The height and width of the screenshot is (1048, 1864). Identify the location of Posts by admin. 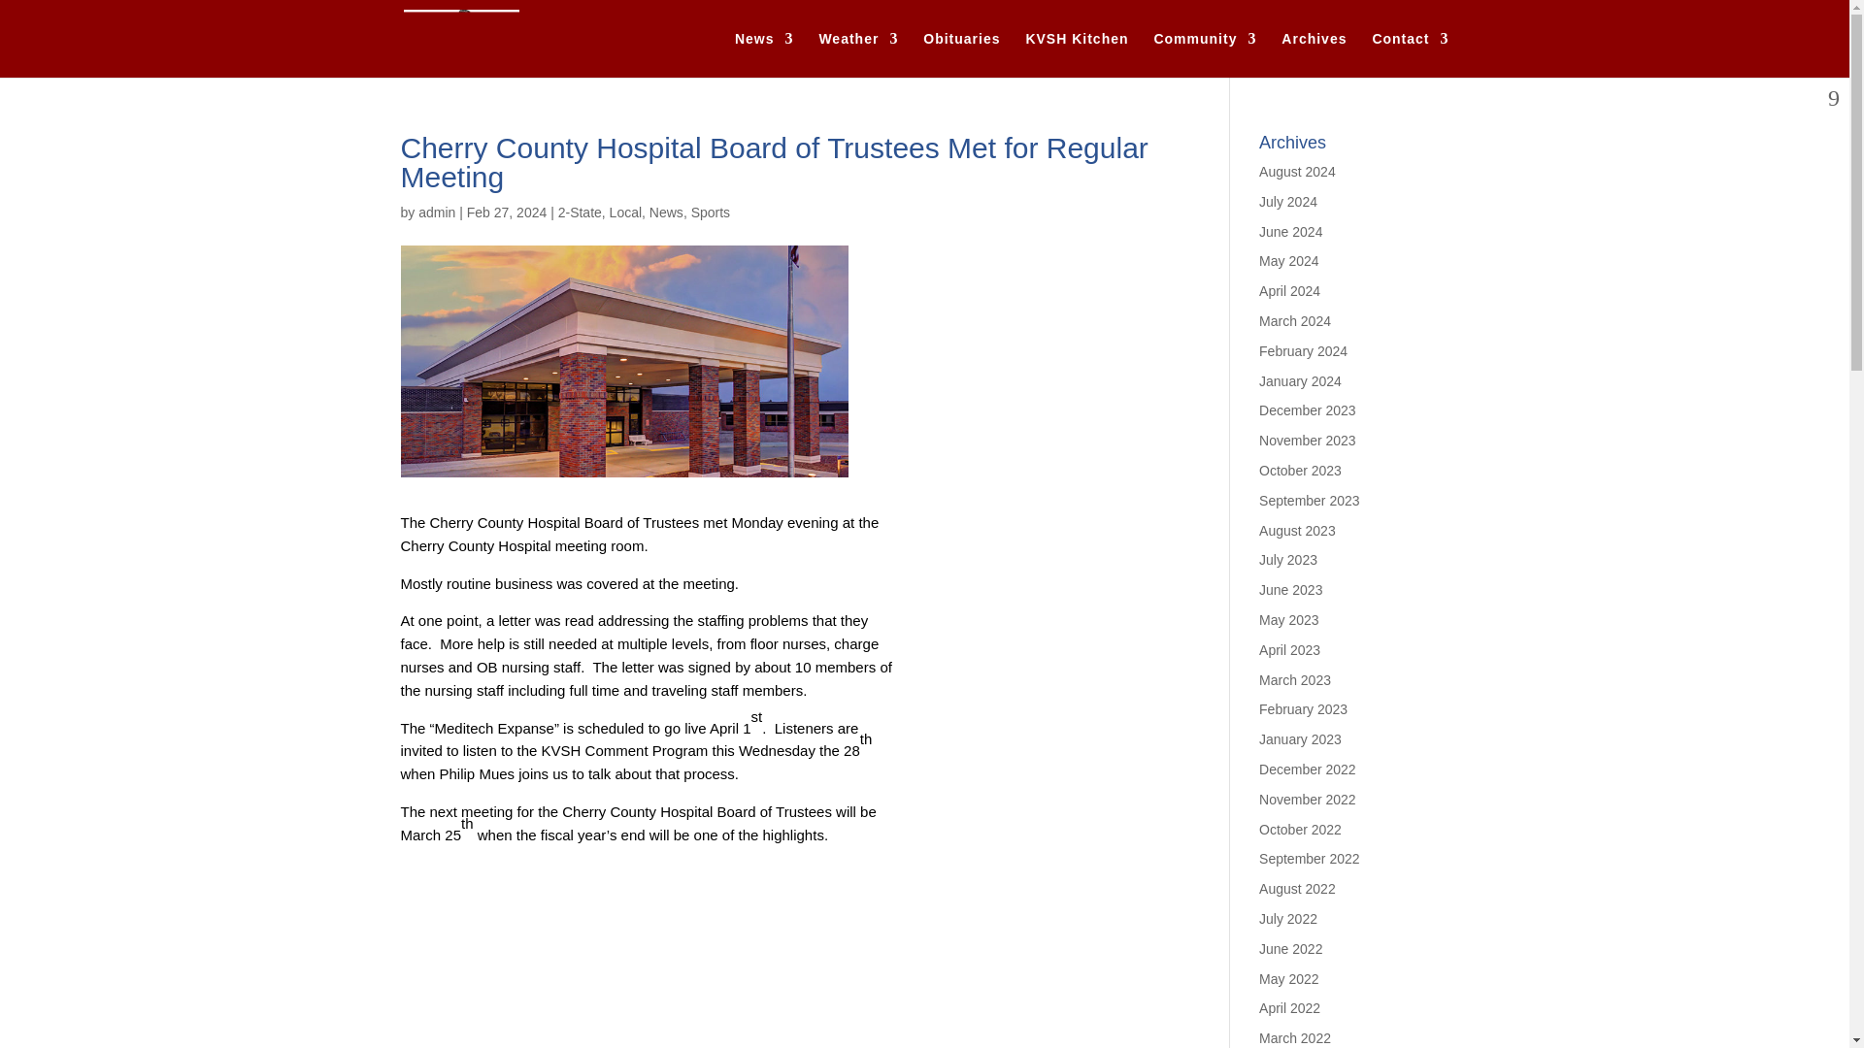
(436, 212).